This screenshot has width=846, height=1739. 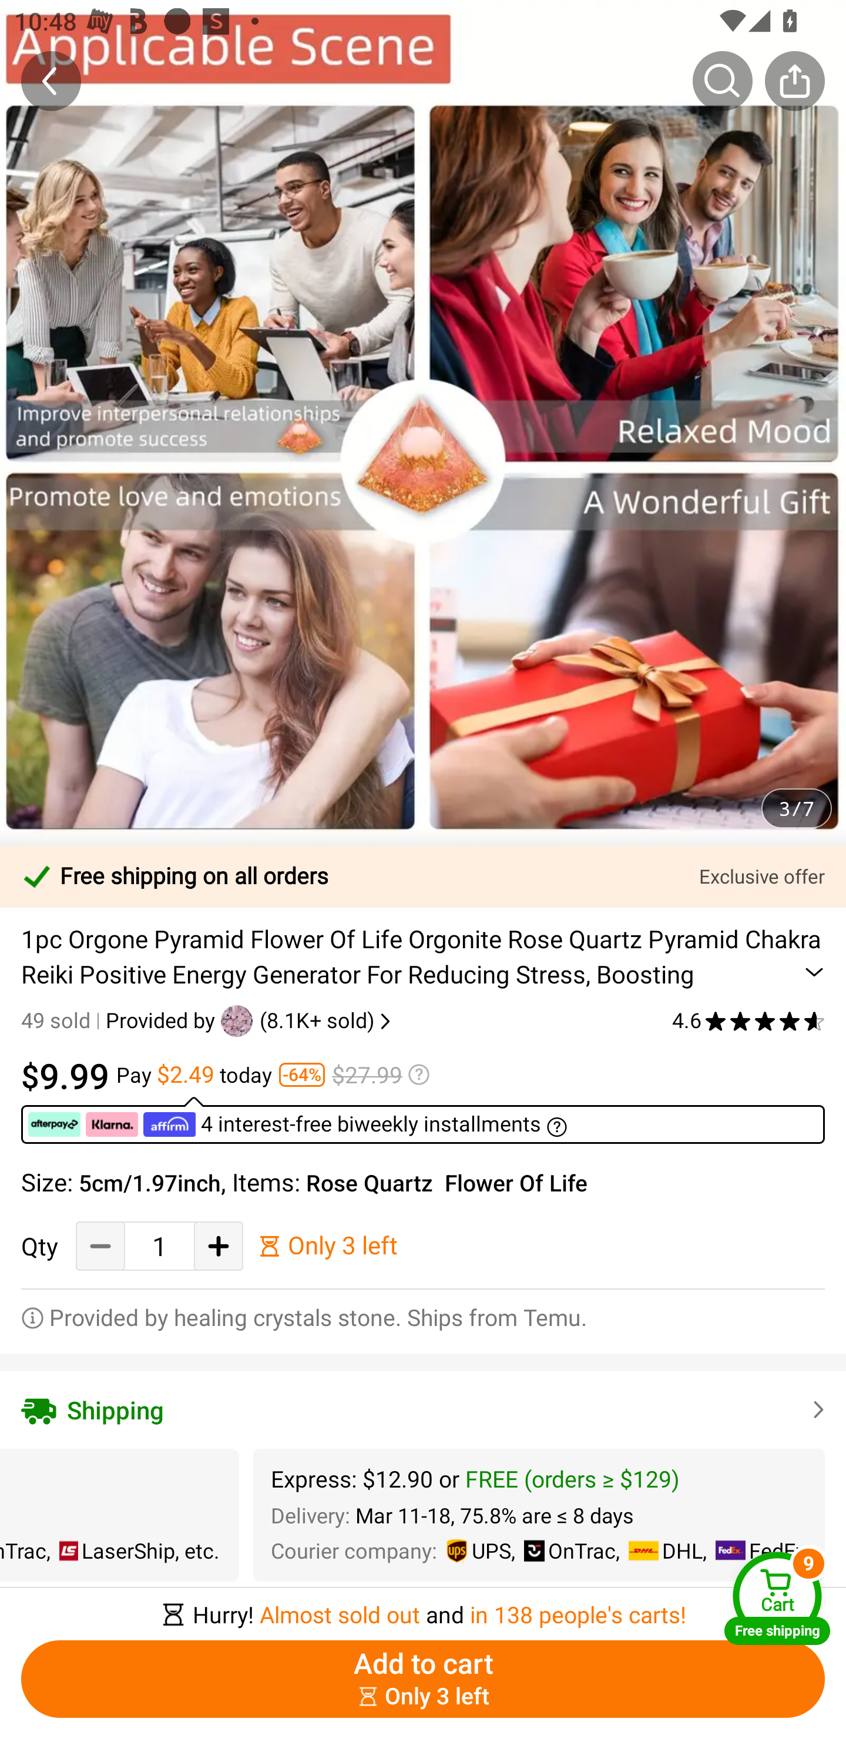 I want to click on 1, so click(x=159, y=1245).